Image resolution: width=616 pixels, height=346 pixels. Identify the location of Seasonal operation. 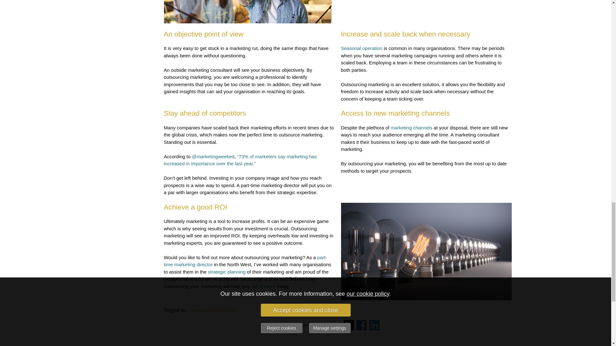
(361, 48).